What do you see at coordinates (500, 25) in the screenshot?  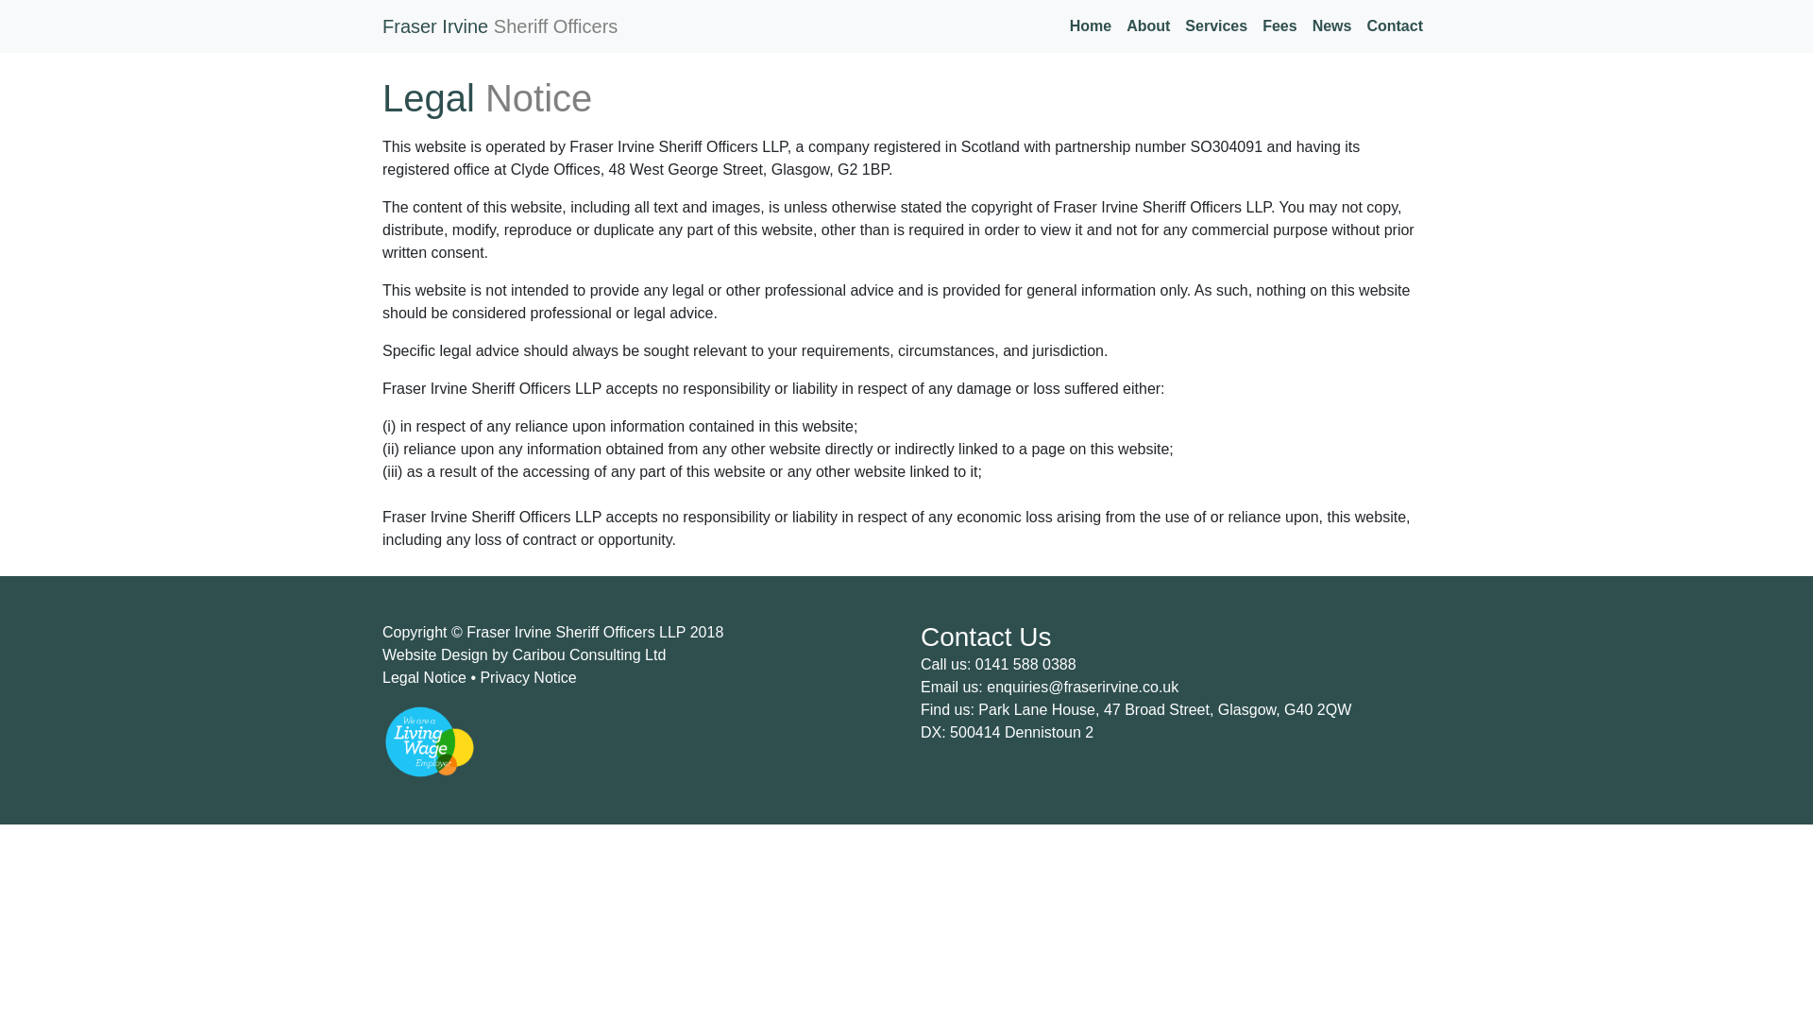 I see `Fraser Irvine Sheriff Officers` at bounding box center [500, 25].